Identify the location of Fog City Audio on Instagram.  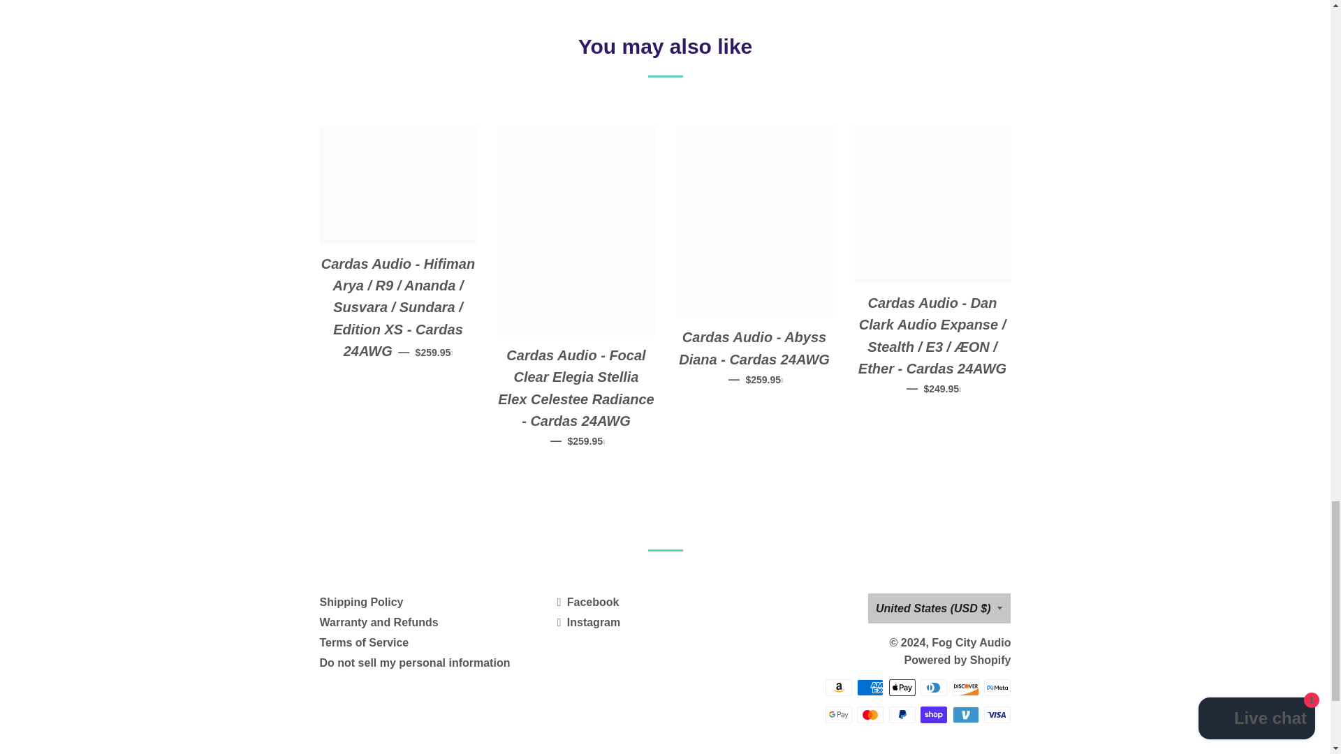
(588, 622).